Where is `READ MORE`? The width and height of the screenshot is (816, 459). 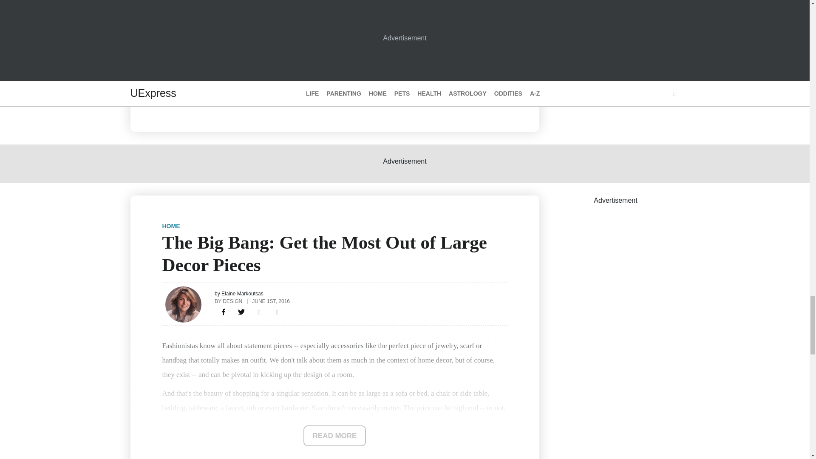 READ MORE is located at coordinates (335, 435).